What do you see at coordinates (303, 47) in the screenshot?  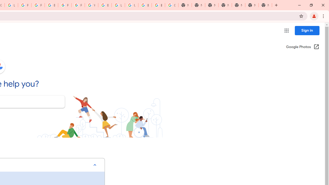 I see `Google Photos (Open in a new window)` at bounding box center [303, 47].